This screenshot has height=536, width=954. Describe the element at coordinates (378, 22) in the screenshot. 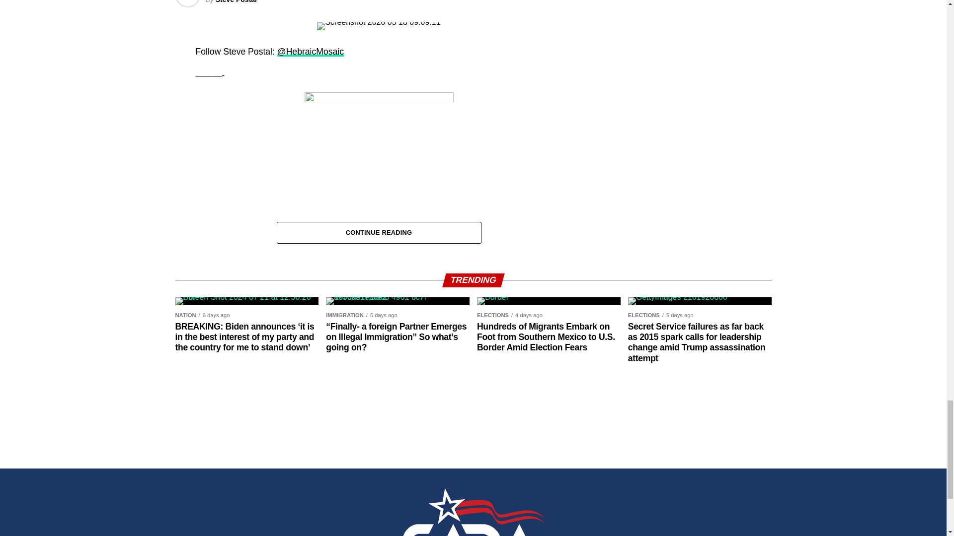

I see `Japan Sounds Alarm on Growing Chinese and Russian Threats 2` at that location.